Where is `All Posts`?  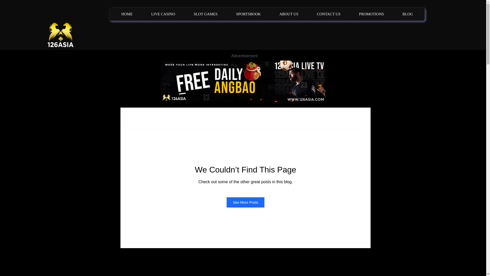 All Posts is located at coordinates (131, 118).